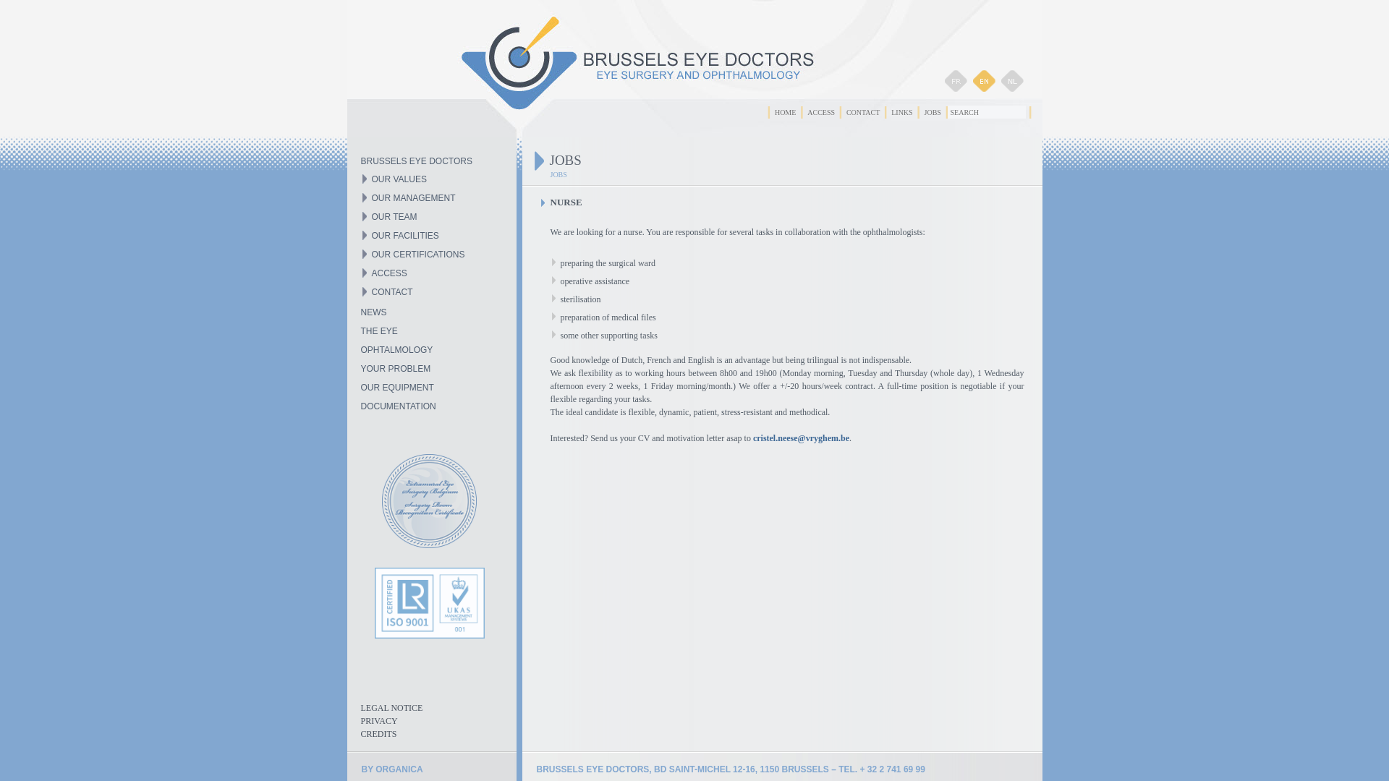 The image size is (1389, 781). What do you see at coordinates (373, 312) in the screenshot?
I see `NEWS` at bounding box center [373, 312].